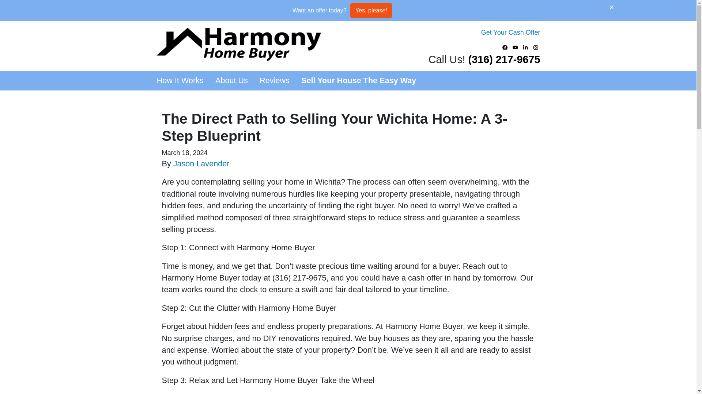 The width and height of the screenshot is (702, 394). Describe the element at coordinates (201, 163) in the screenshot. I see `Jason Lavender` at that location.